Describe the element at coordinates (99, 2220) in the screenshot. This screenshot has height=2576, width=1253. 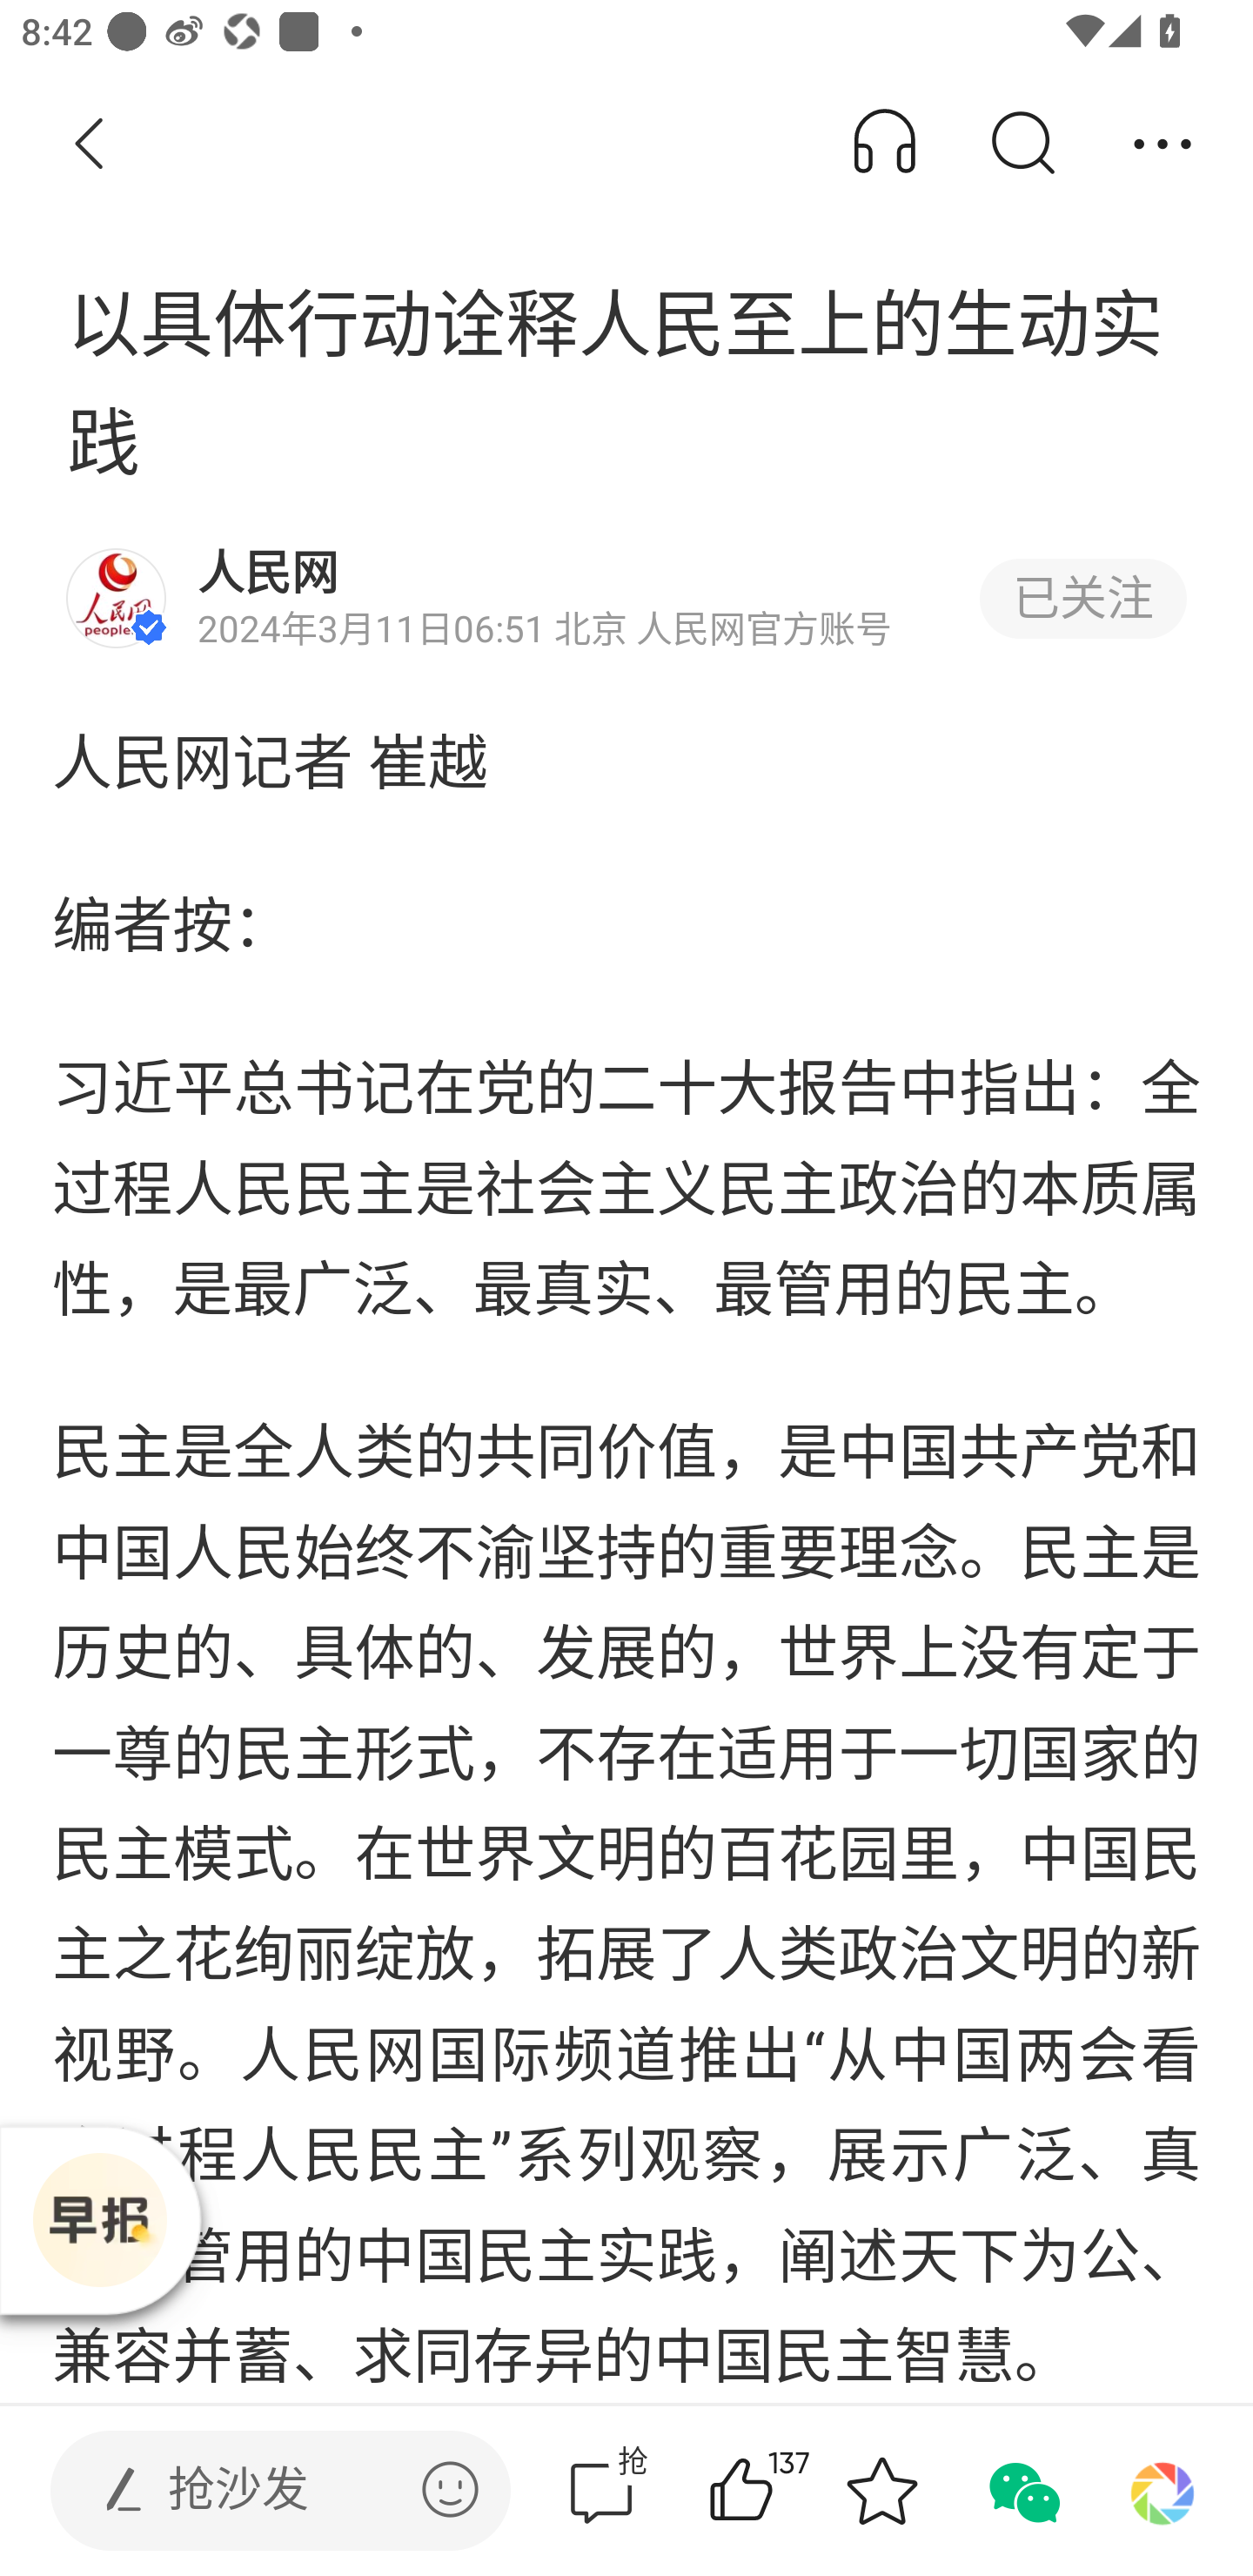
I see `播放器` at that location.